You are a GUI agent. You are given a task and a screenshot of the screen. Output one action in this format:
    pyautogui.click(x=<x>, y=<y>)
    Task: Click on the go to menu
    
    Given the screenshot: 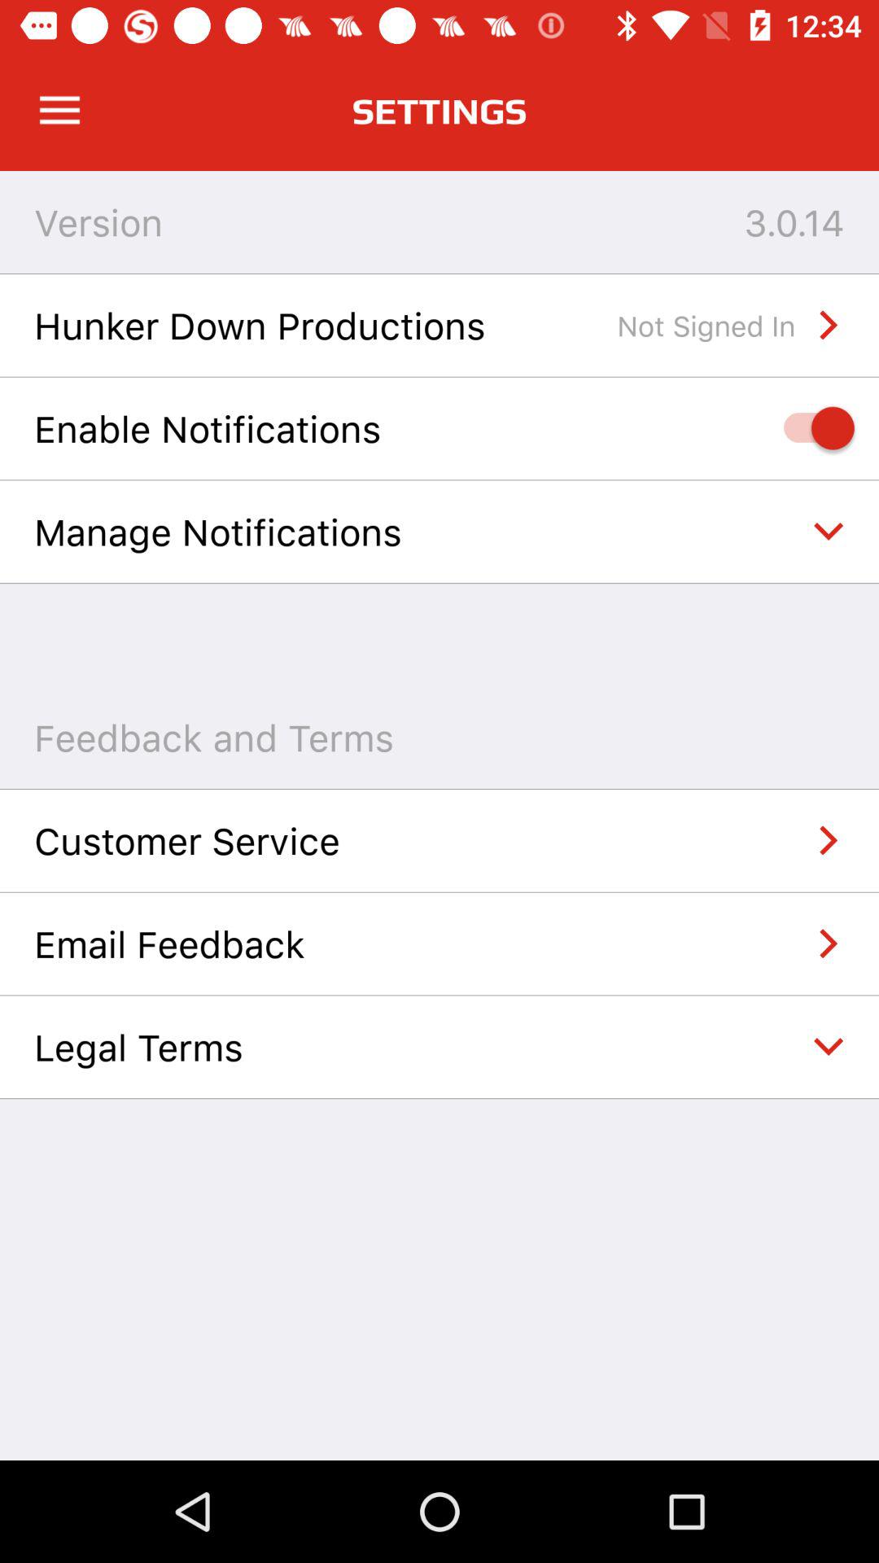 What is the action you would take?
    pyautogui.click(x=60, y=111)
    